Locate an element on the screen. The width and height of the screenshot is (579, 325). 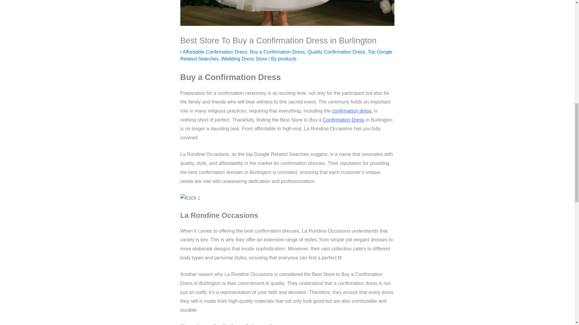
confirmation dress is located at coordinates (343, 120).